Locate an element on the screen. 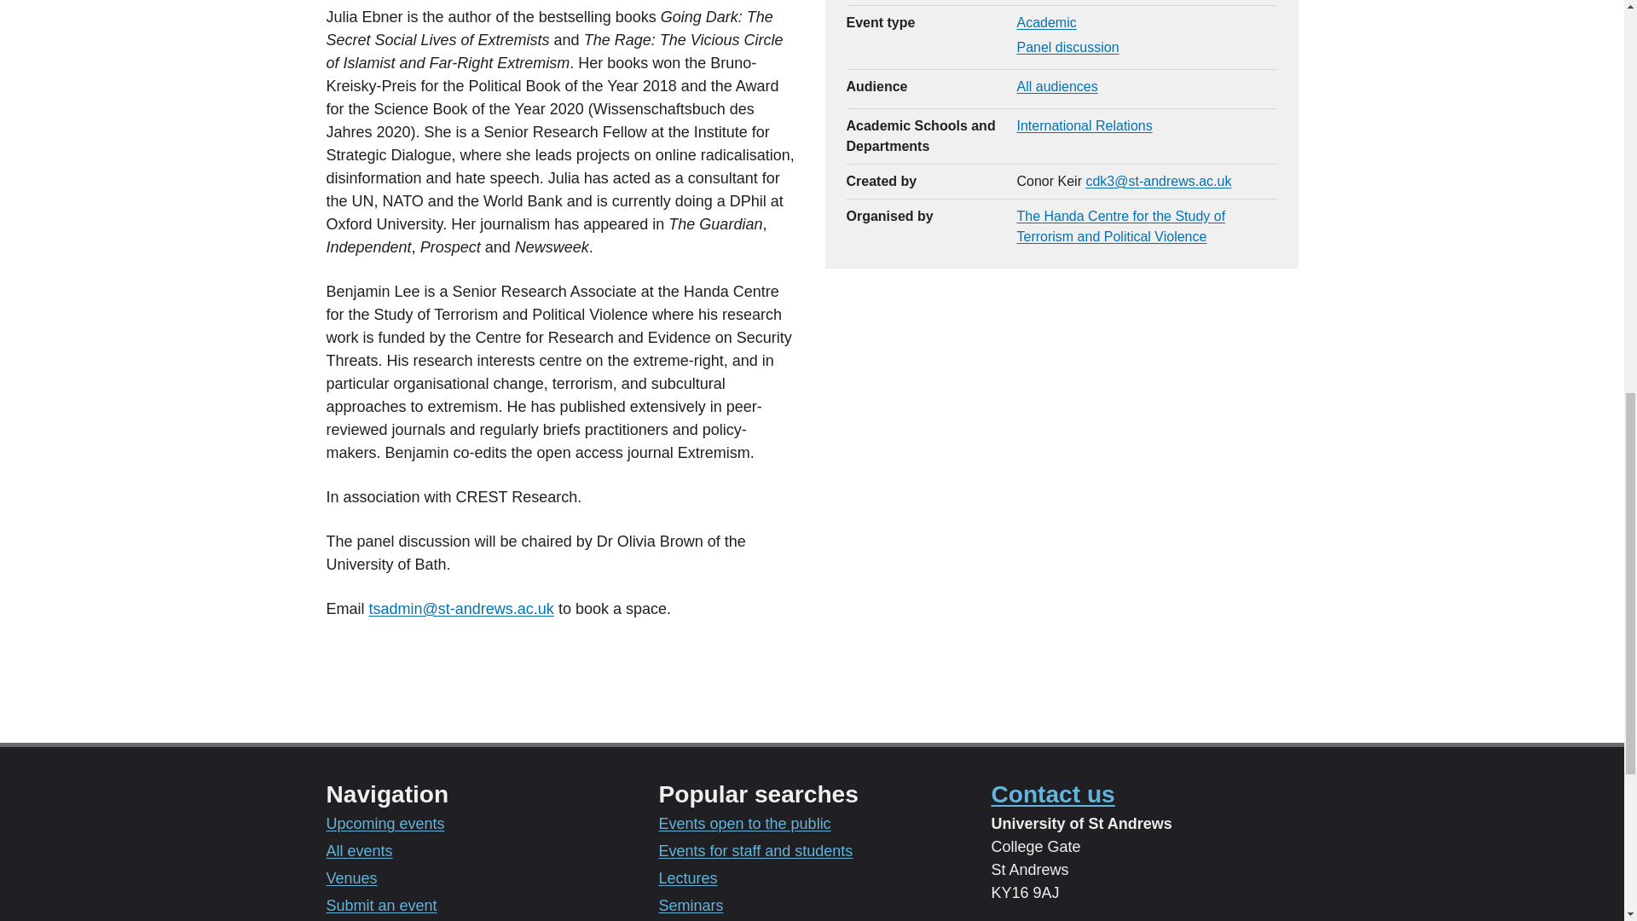 Image resolution: width=1637 pixels, height=921 pixels. Lectures is located at coordinates (687, 878).